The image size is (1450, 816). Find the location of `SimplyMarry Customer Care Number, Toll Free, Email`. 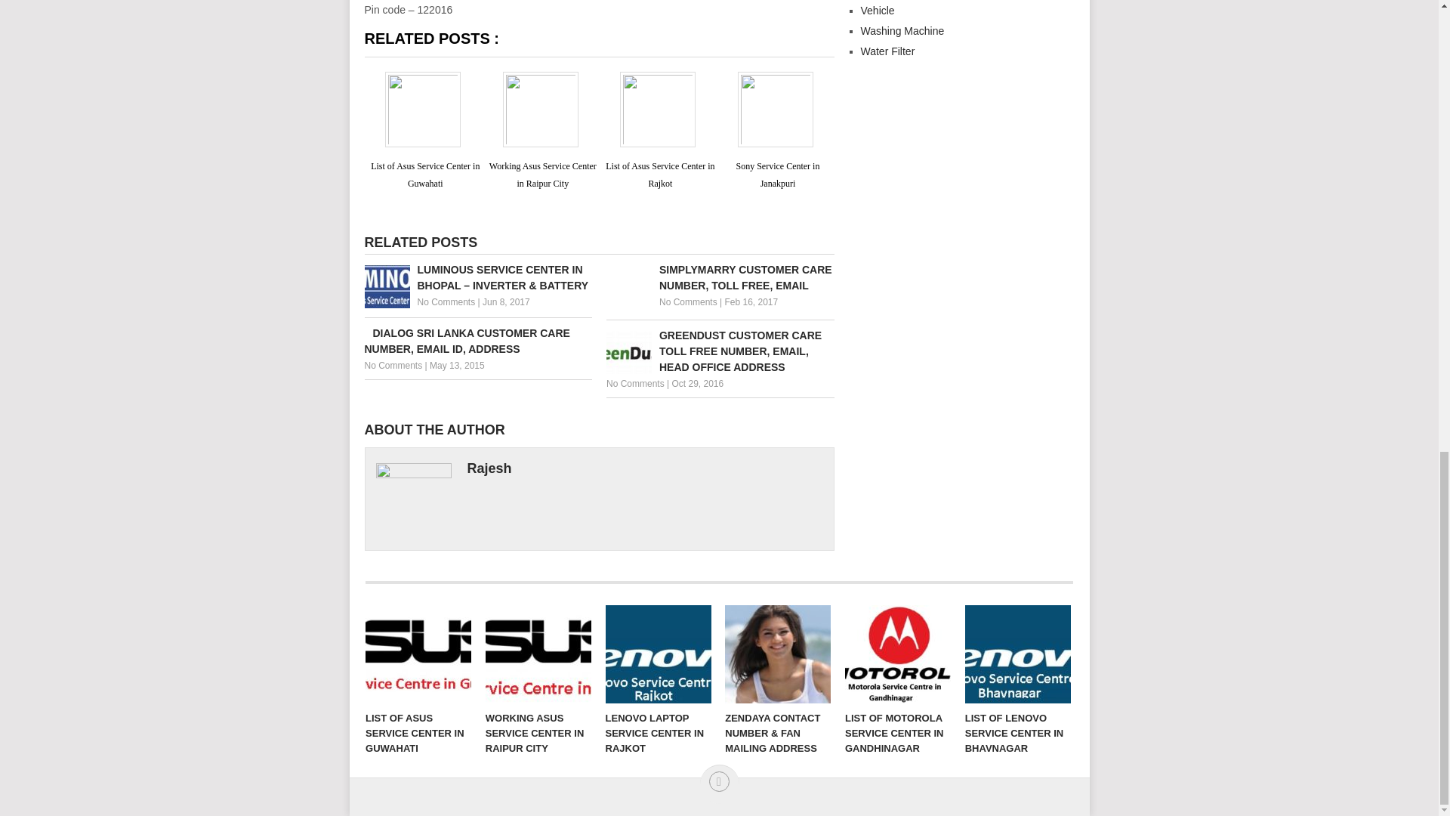

SimplyMarry Customer Care Number, Toll Free, Email is located at coordinates (720, 277).